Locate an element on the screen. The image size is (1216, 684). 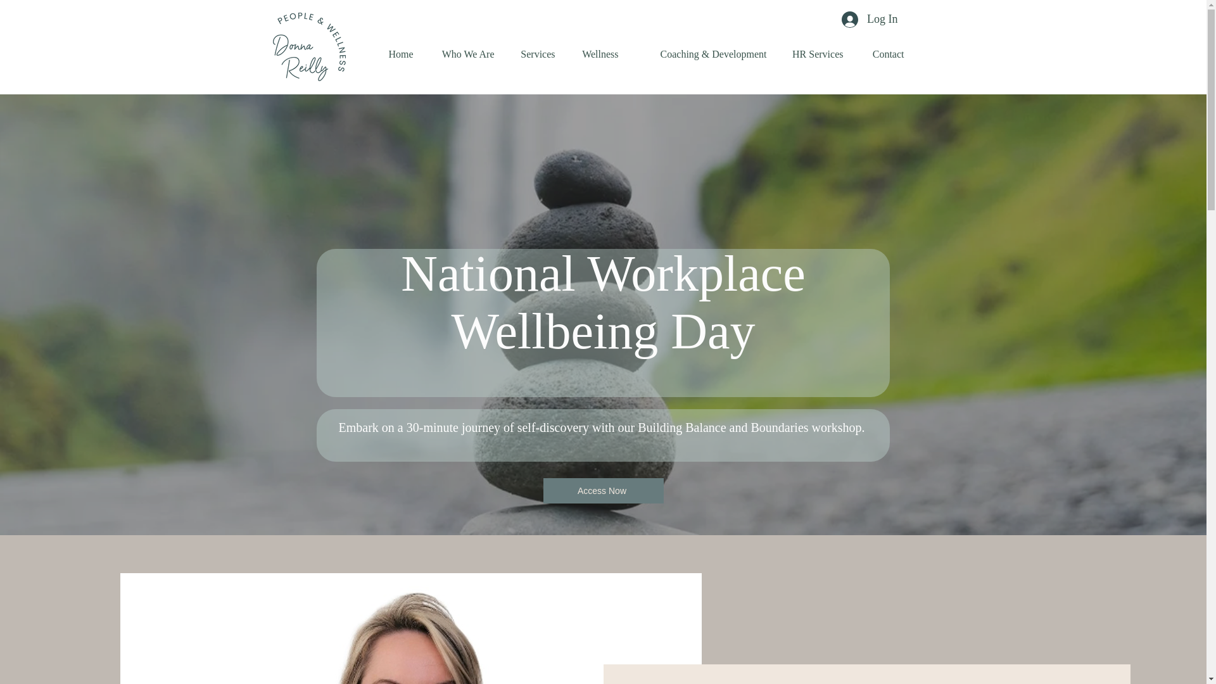
Services is located at coordinates (535, 54).